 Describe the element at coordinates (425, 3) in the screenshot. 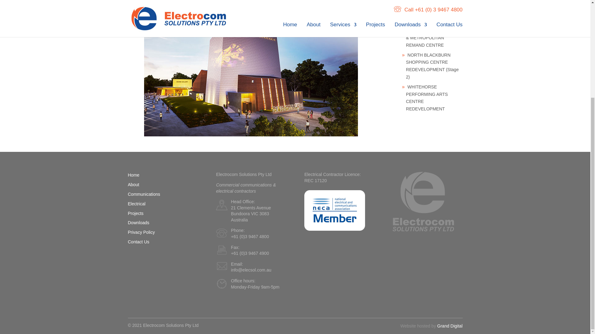

I see `5 BOND STREET` at that location.